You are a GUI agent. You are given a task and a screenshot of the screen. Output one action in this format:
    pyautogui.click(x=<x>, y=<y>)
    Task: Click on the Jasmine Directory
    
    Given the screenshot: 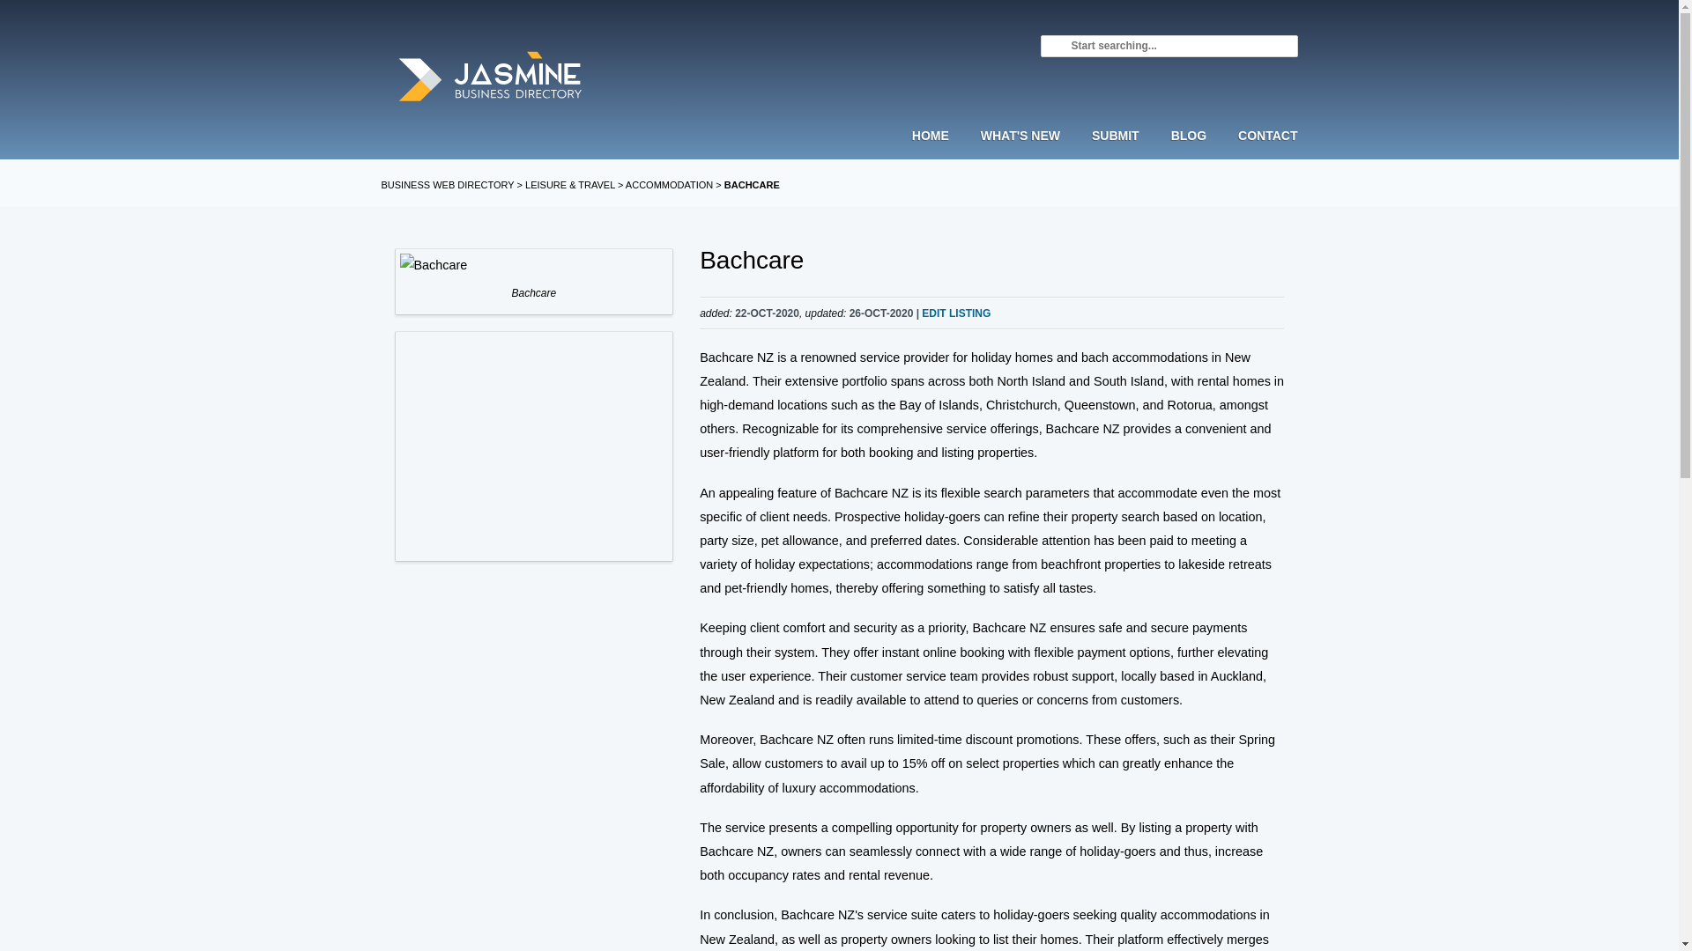 What is the action you would take?
    pyautogui.click(x=490, y=77)
    